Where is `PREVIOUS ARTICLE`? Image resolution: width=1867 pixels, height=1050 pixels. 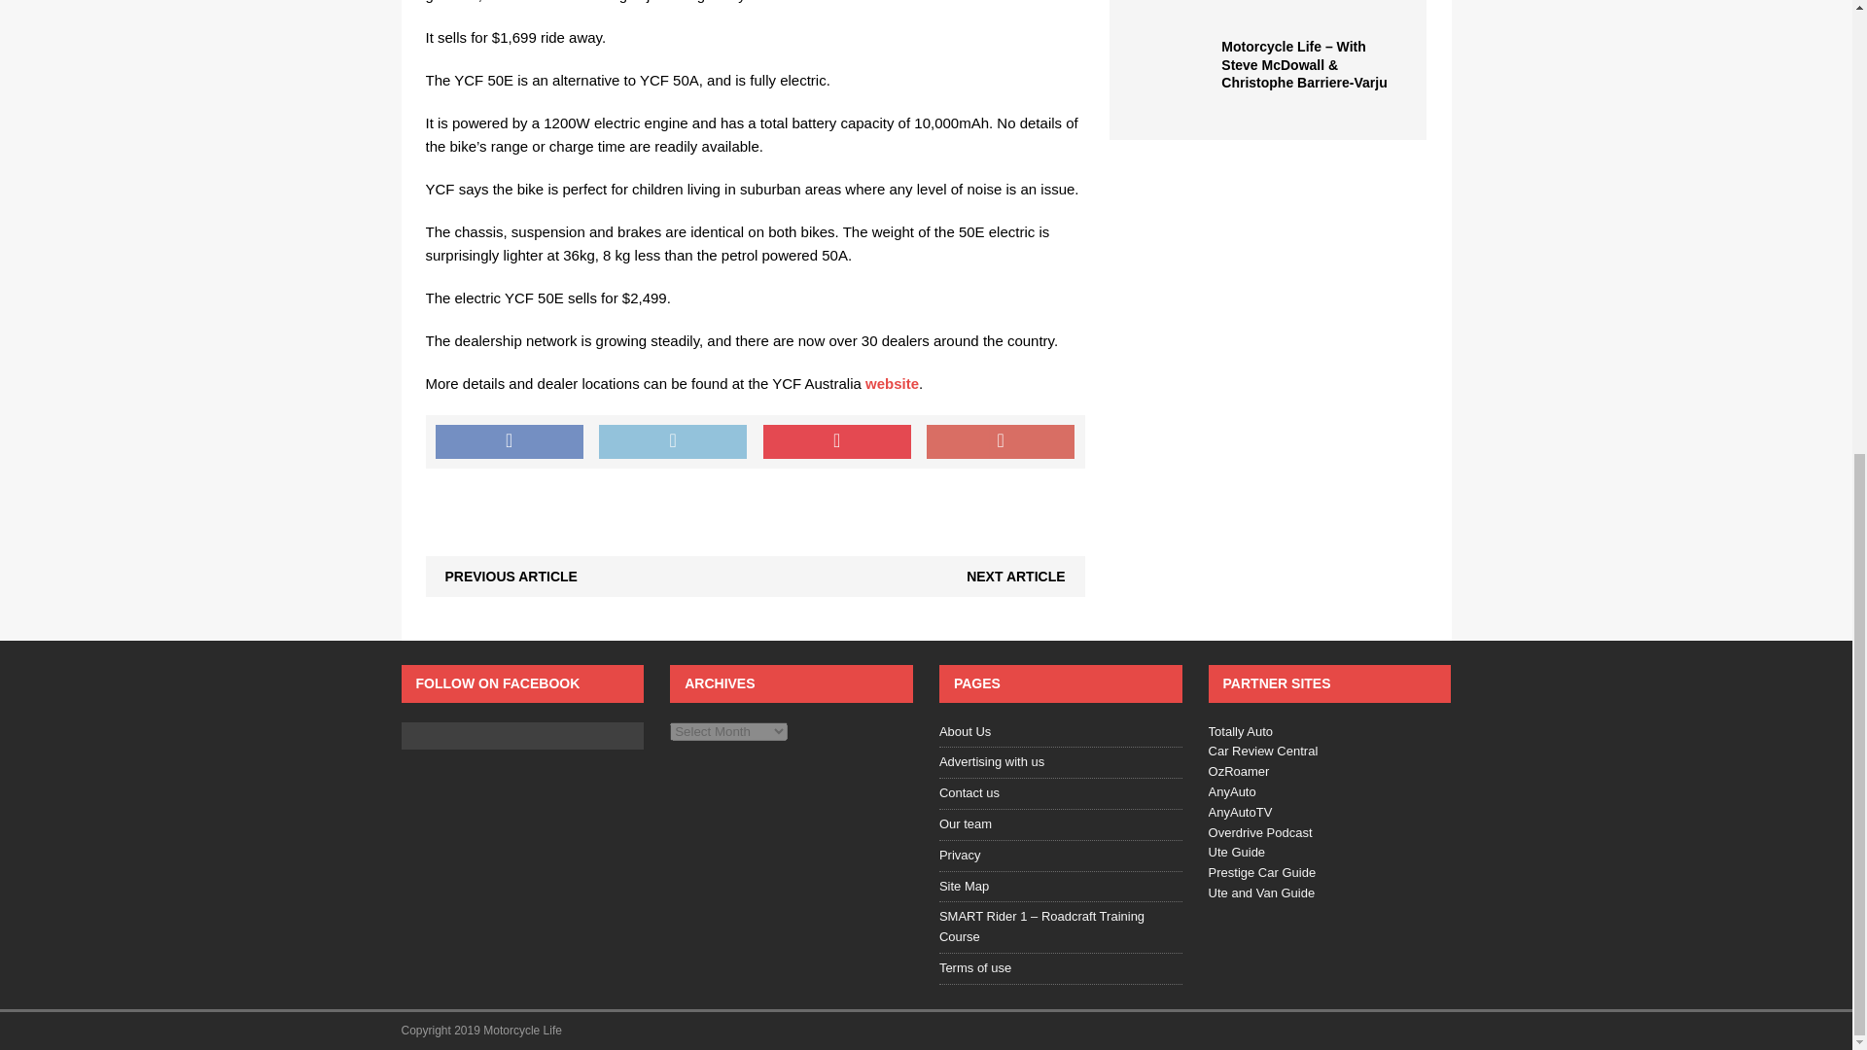
PREVIOUS ARTICLE is located at coordinates (511, 576).